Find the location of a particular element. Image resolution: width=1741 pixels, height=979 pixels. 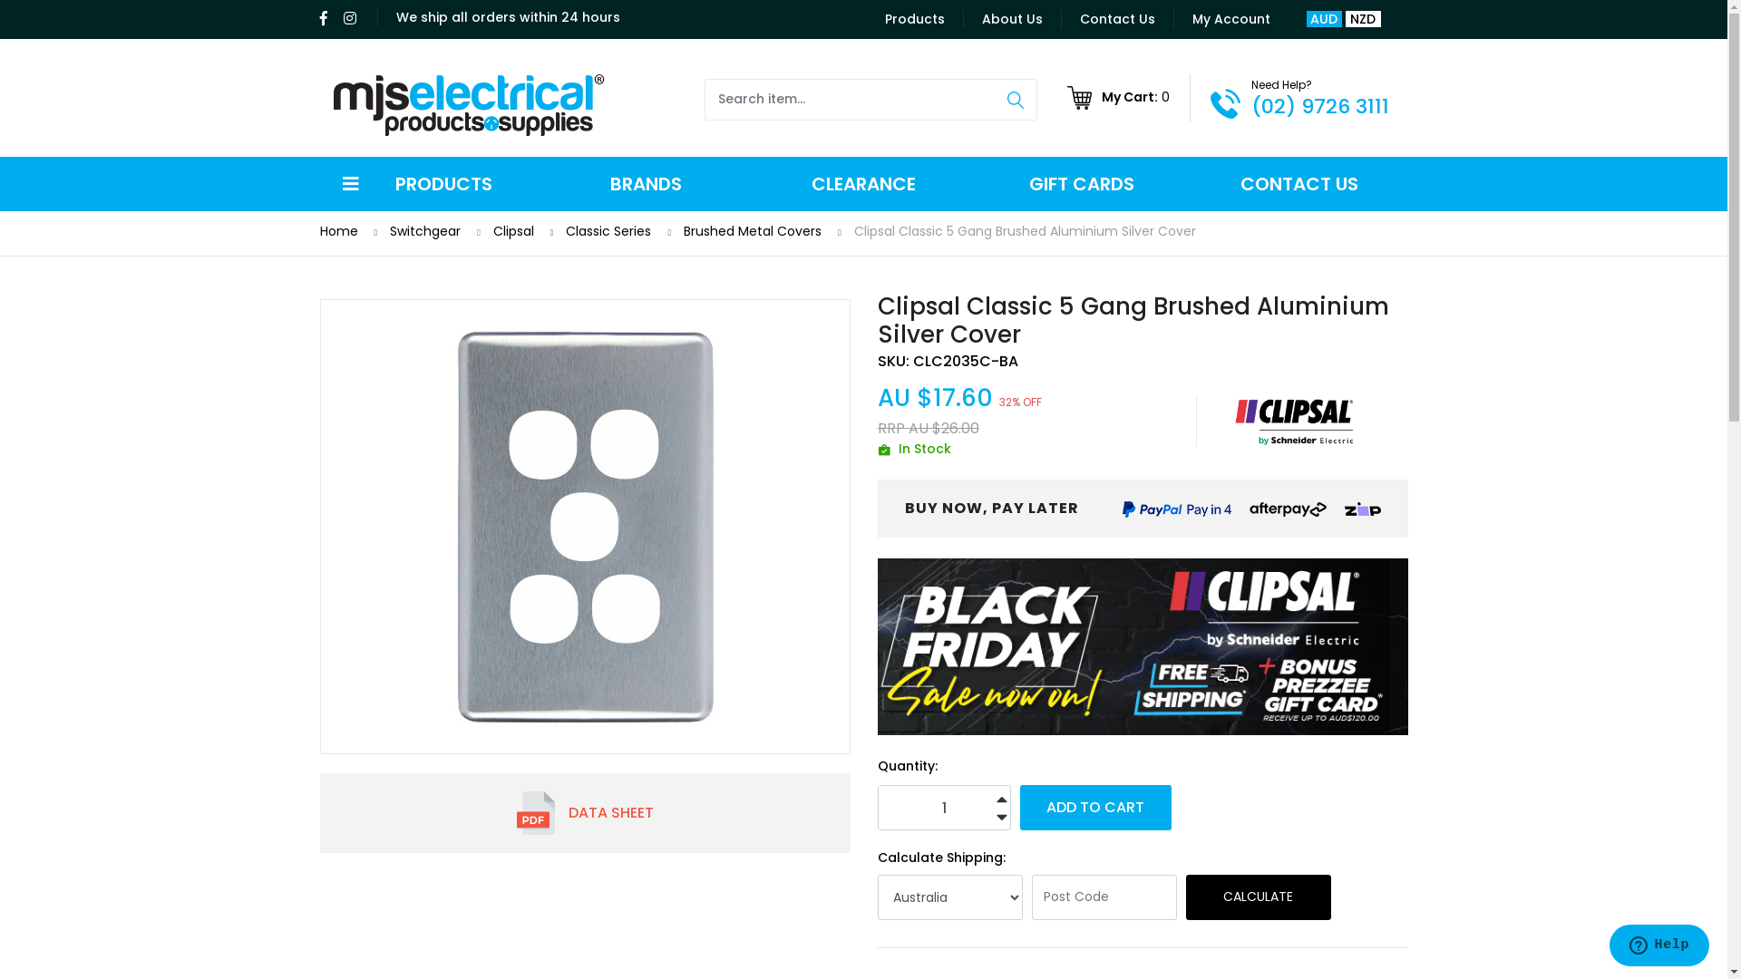

Clipsal is located at coordinates (513, 231).